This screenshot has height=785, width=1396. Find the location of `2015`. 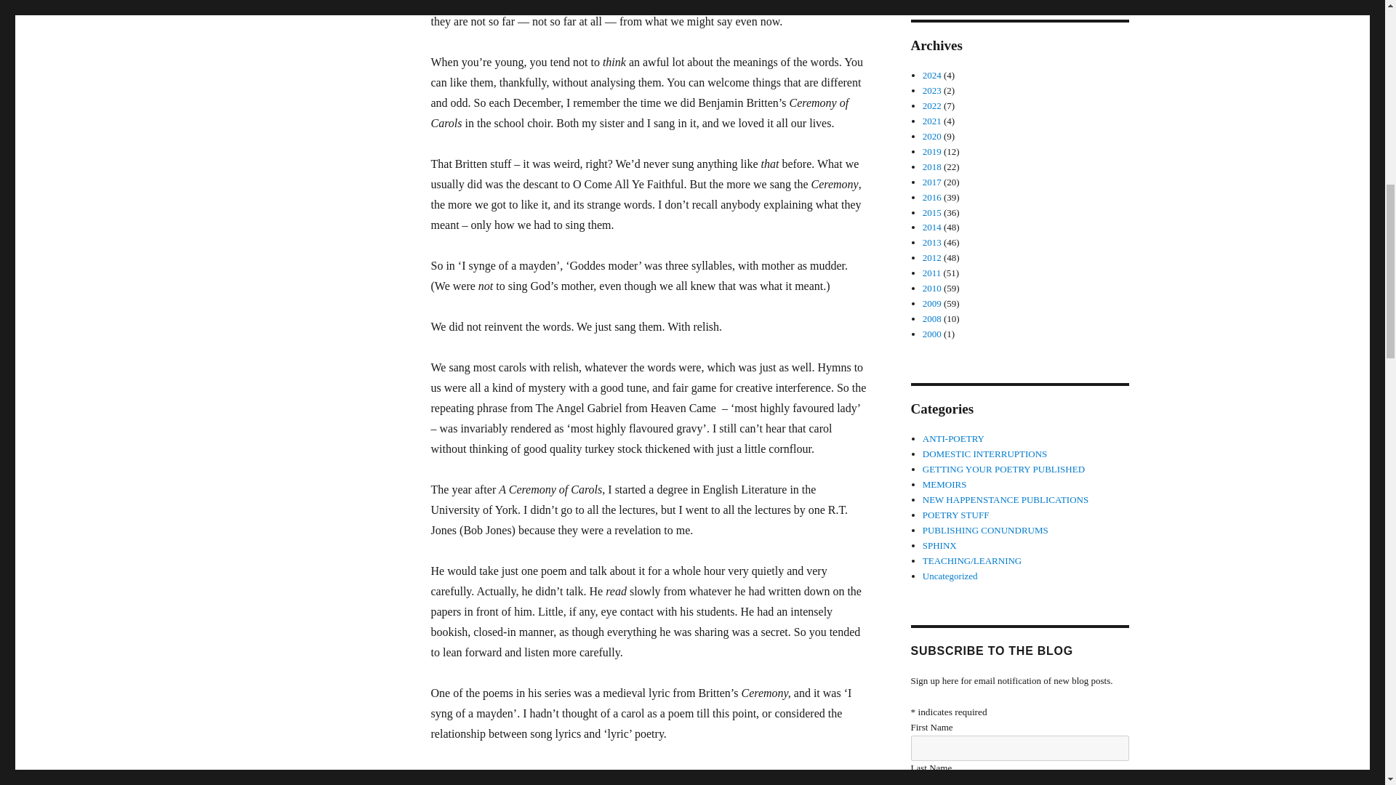

2015 is located at coordinates (932, 212).